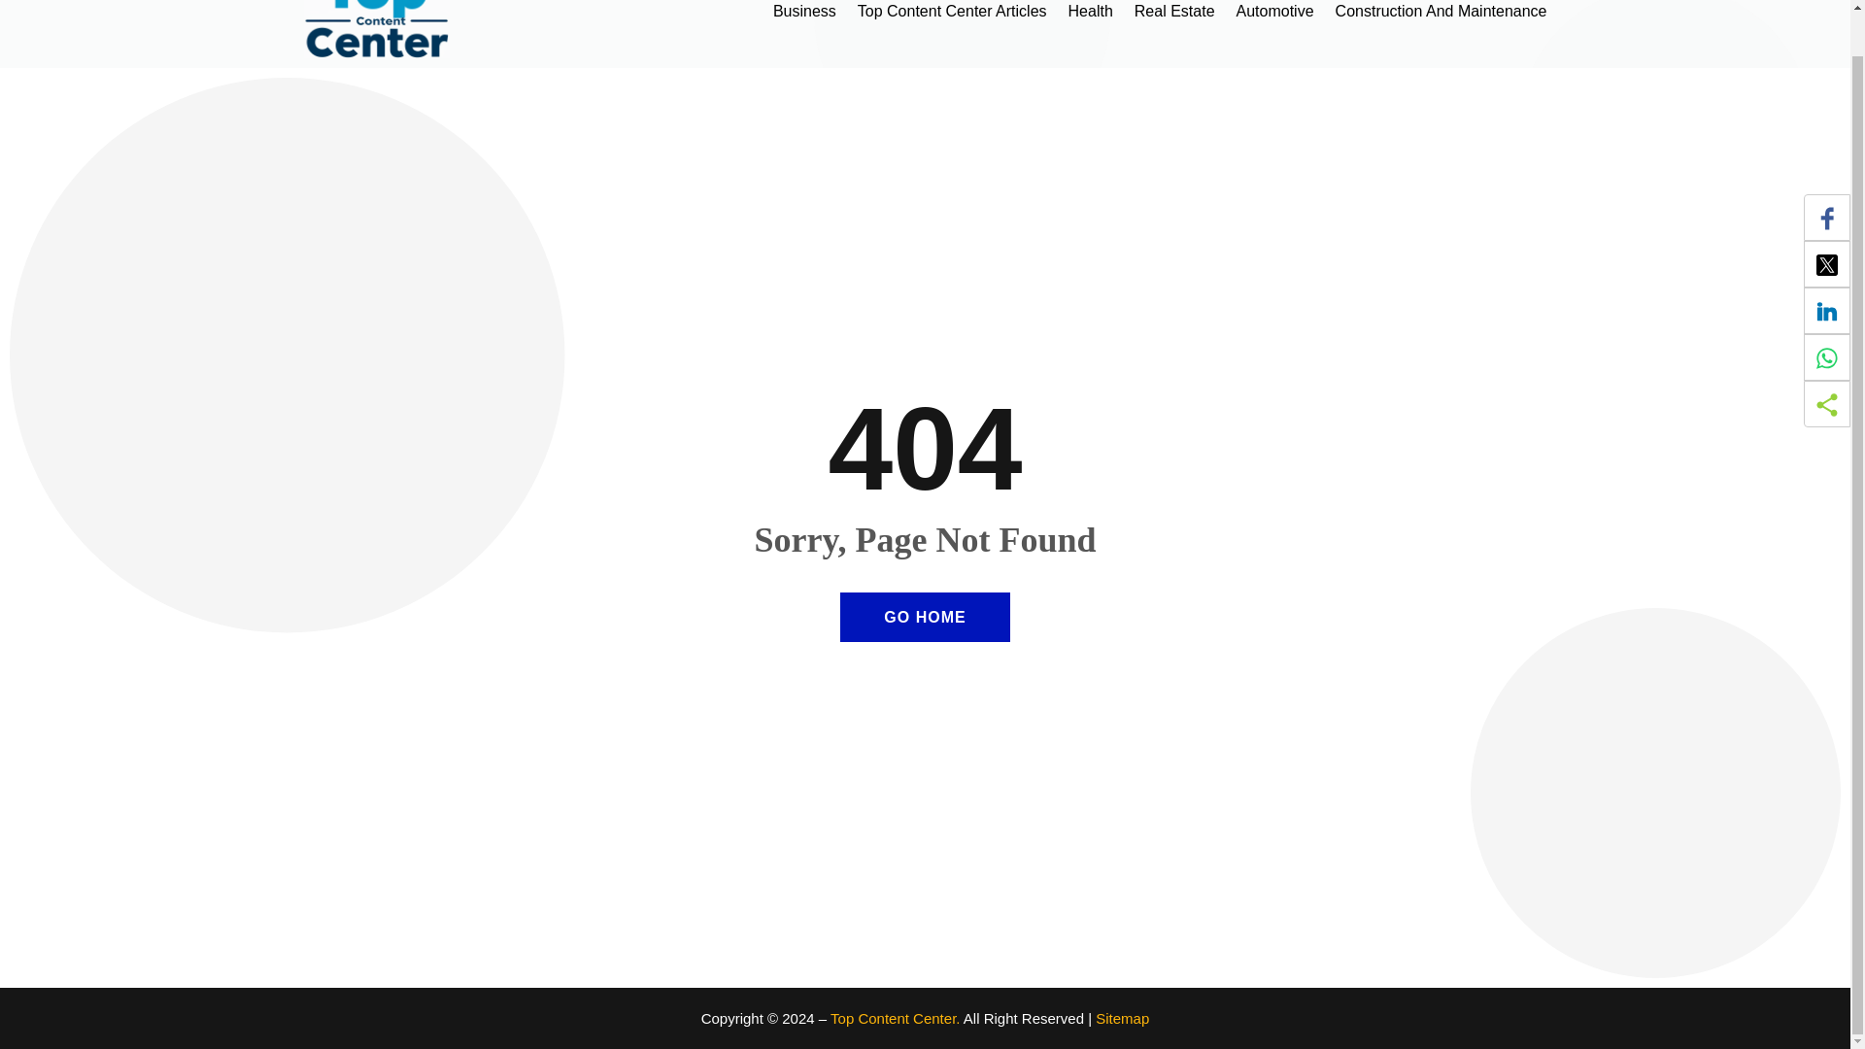 This screenshot has width=1865, height=1049. Describe the element at coordinates (925, 617) in the screenshot. I see `GO HOME` at that location.